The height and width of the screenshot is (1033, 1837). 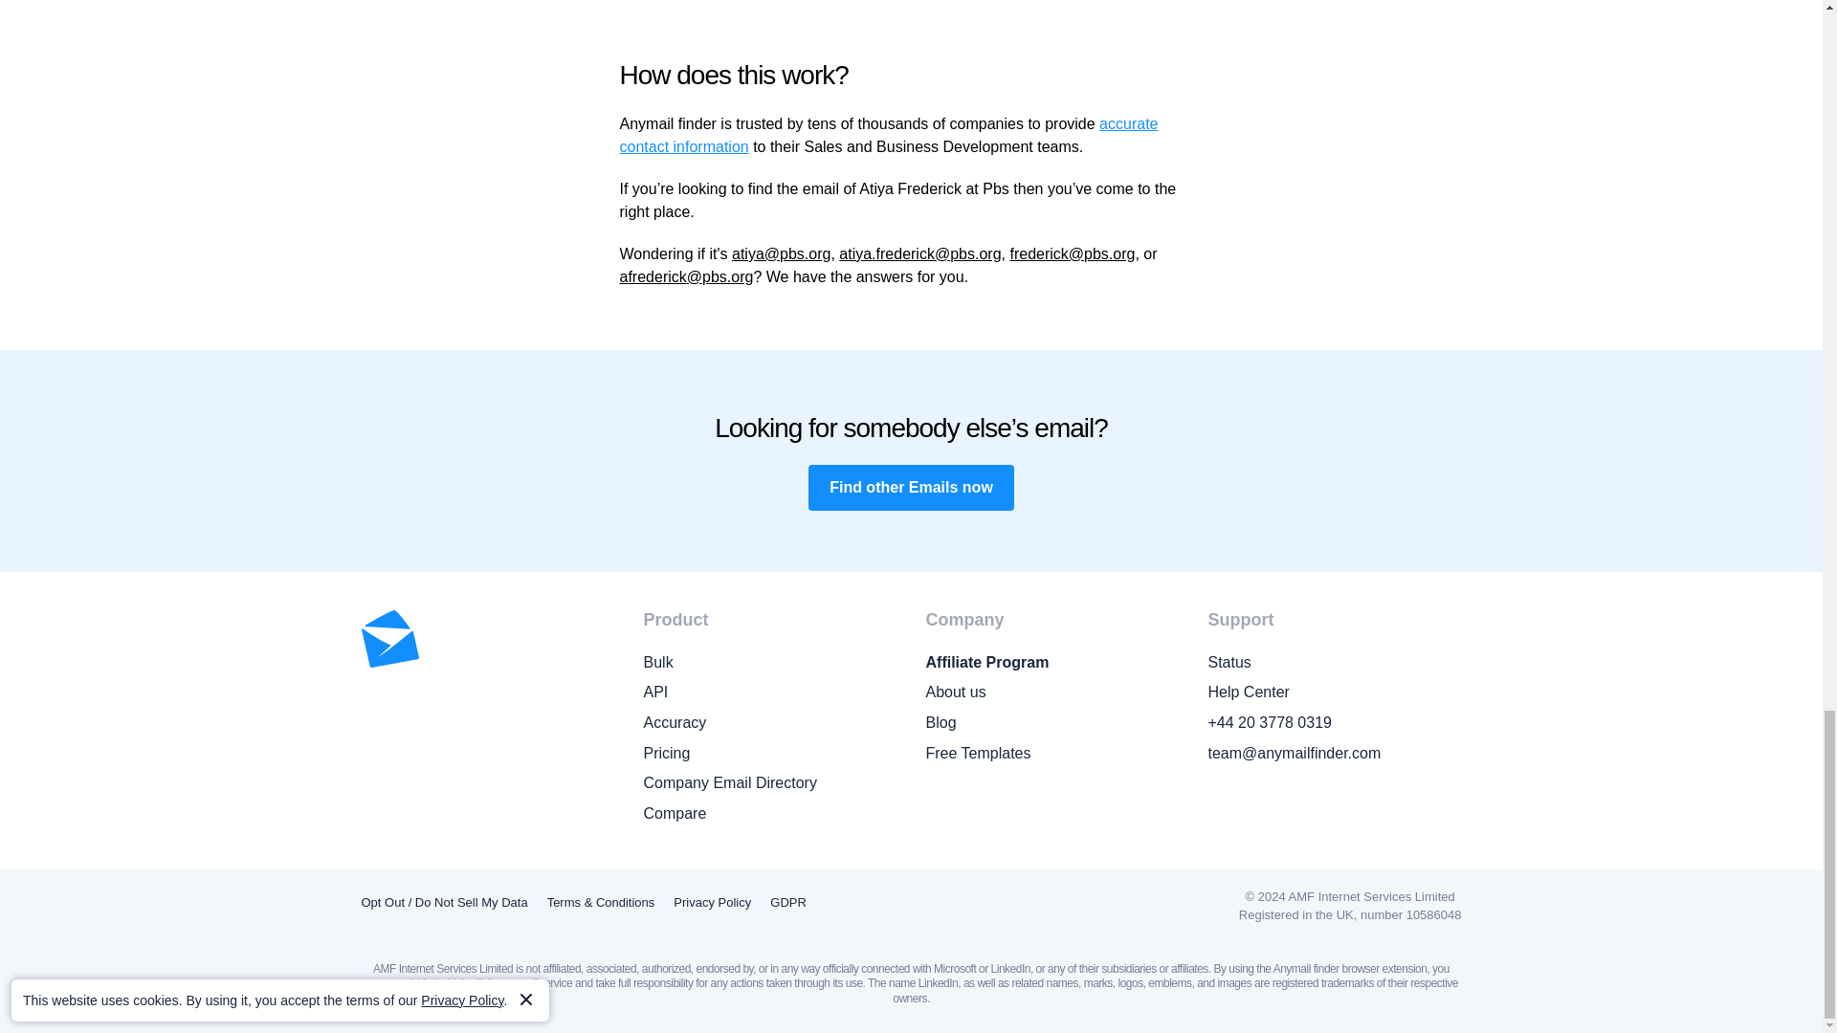 I want to click on Help Center, so click(x=1334, y=692).